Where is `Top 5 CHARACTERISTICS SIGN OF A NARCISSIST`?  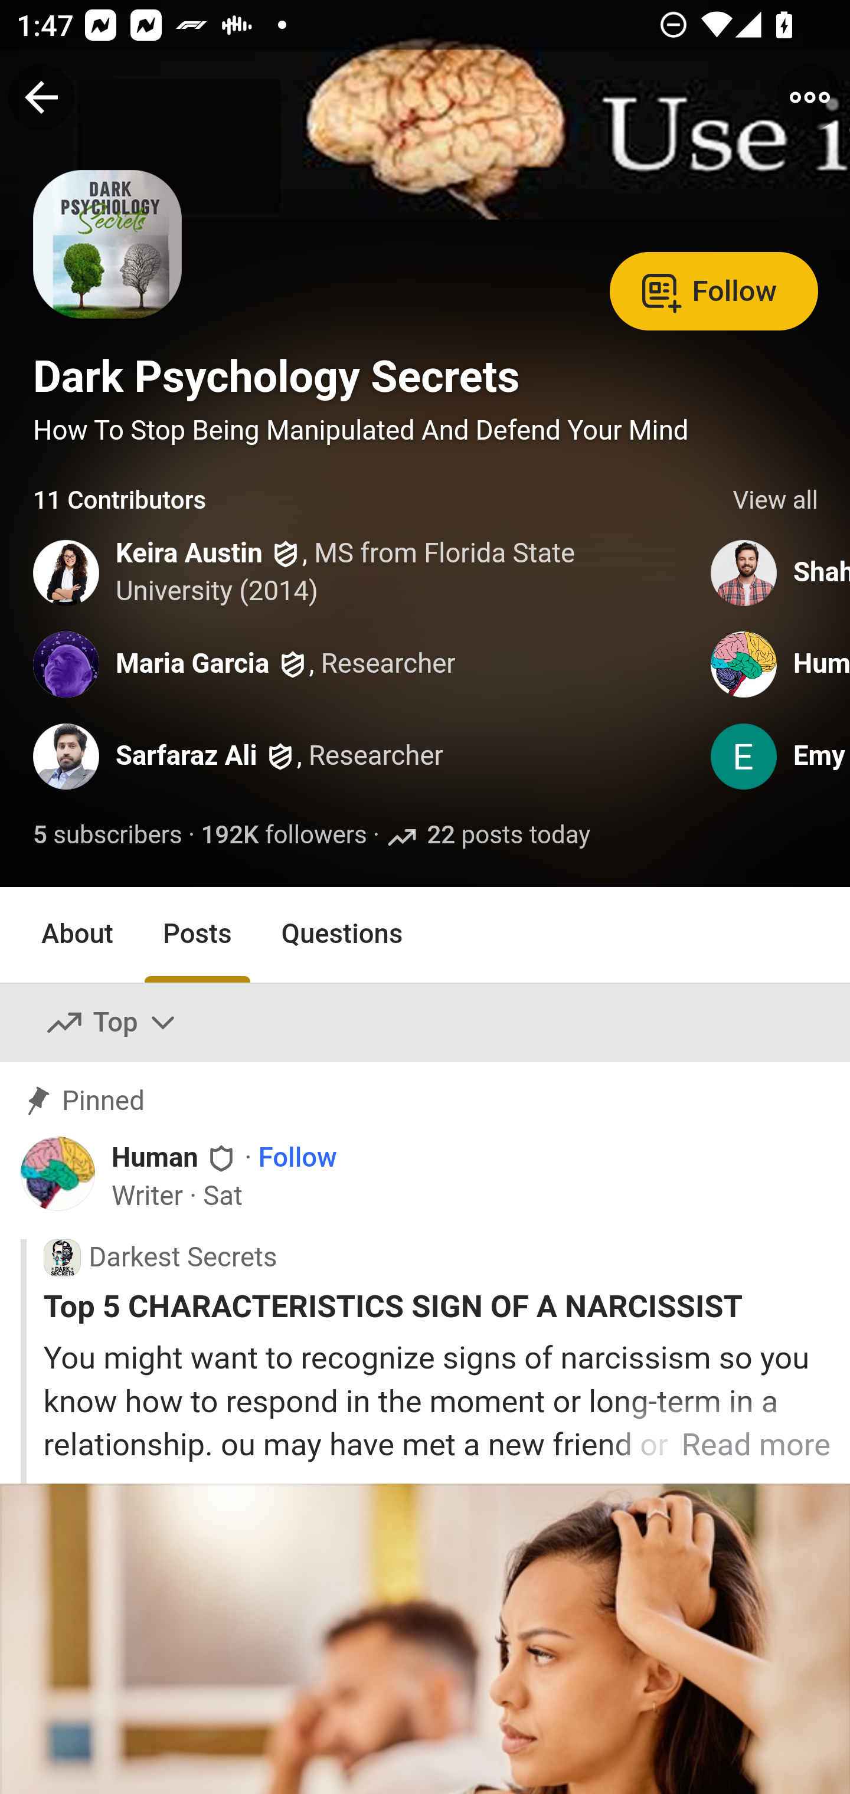 Top 5 CHARACTERISTICS SIGN OF A NARCISSIST is located at coordinates (437, 1307).